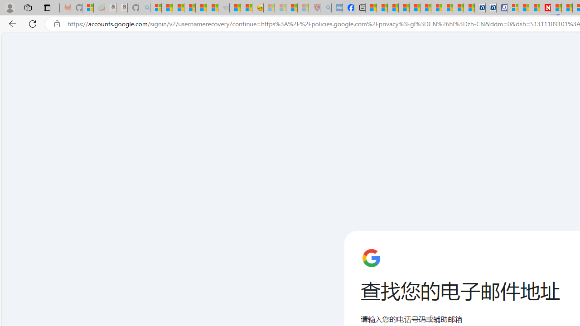 The image size is (580, 326). Describe the element at coordinates (213, 8) in the screenshot. I see `Stocks - MSN` at that location.